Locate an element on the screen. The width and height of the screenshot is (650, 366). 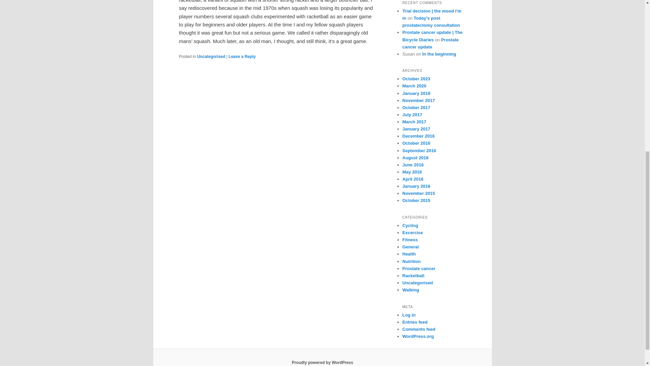
November 2017 is located at coordinates (418, 100).